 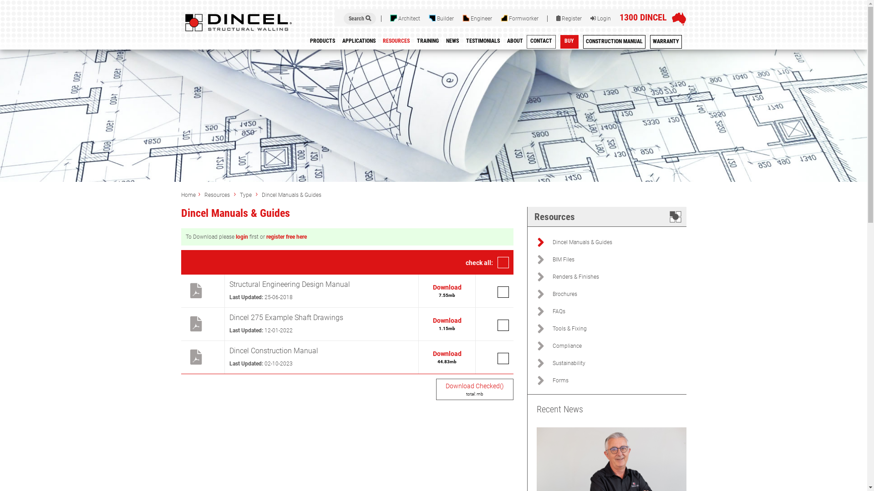 I want to click on NEWS, so click(x=452, y=43).